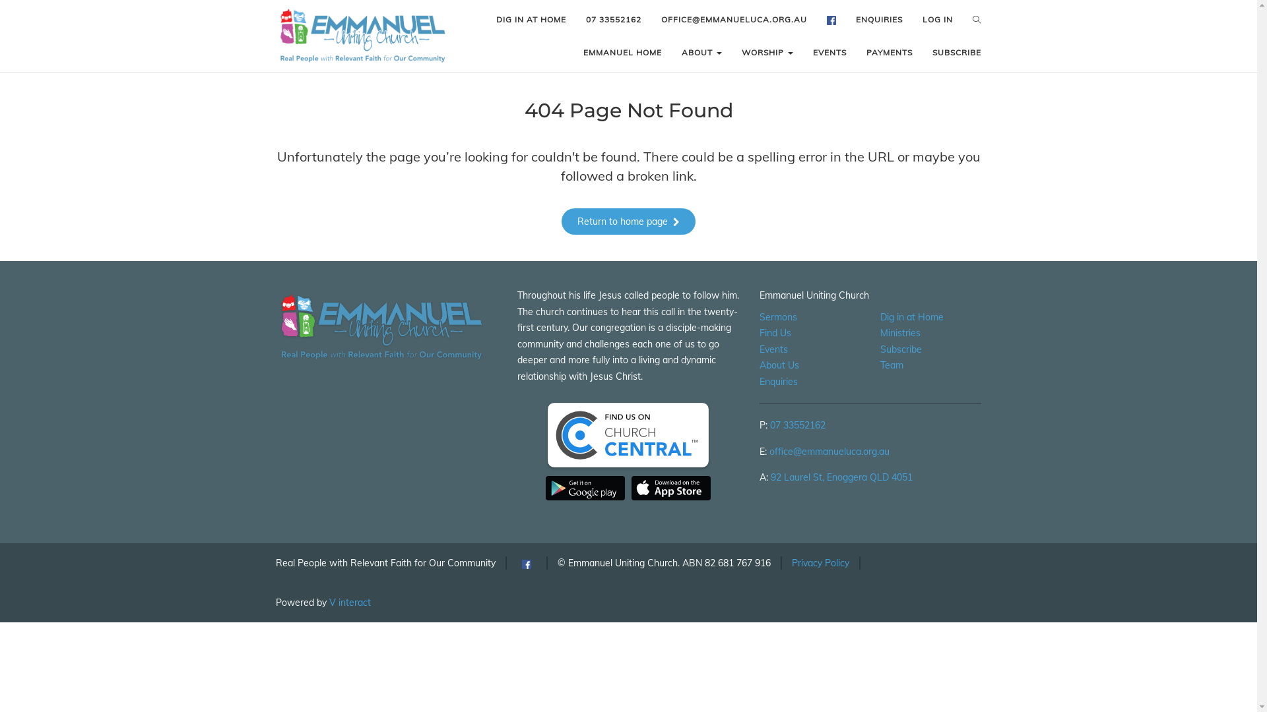 Image resolution: width=1267 pixels, height=712 pixels. What do you see at coordinates (798, 425) in the screenshot?
I see `07 33552162` at bounding box center [798, 425].